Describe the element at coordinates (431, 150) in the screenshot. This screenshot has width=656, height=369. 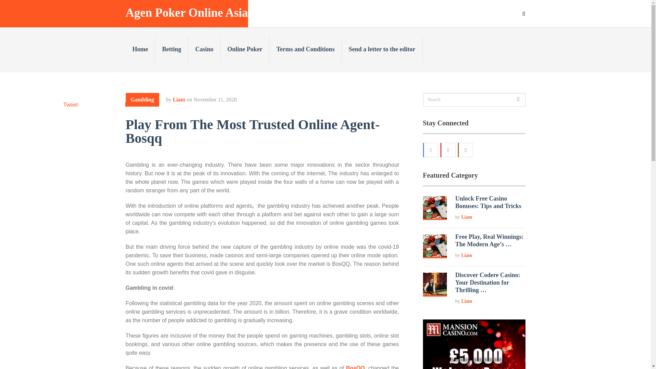
I see `Facebook` at that location.